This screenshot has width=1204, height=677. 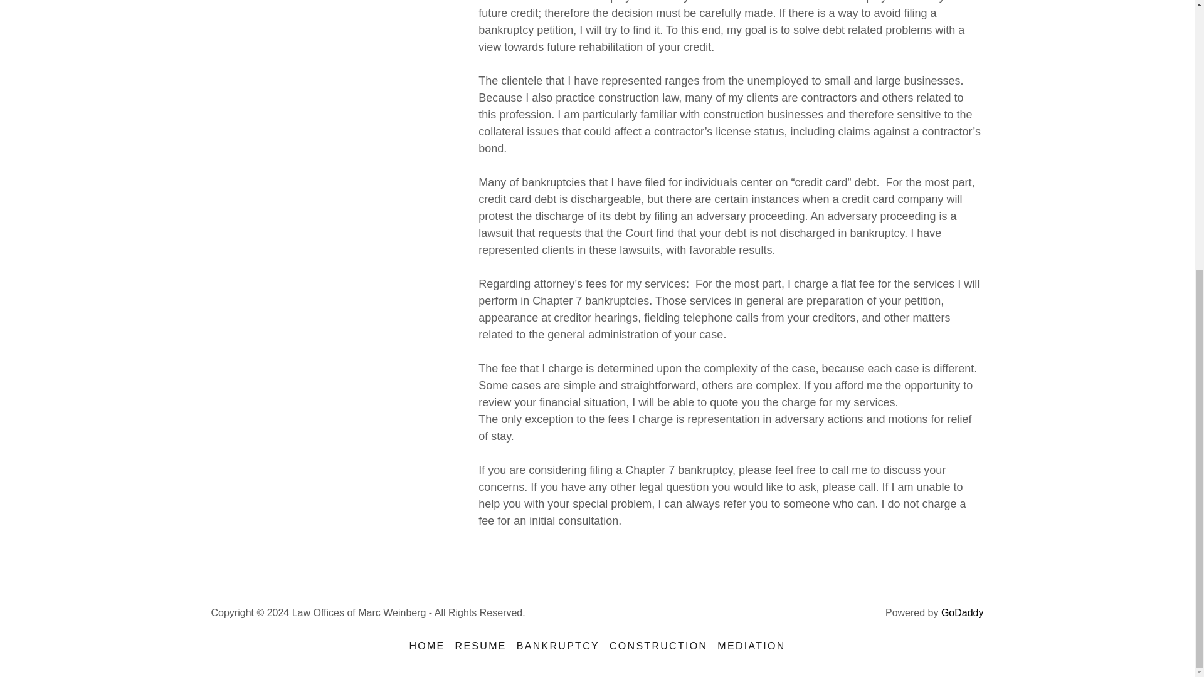 What do you see at coordinates (658, 646) in the screenshot?
I see `CONSTRUCTION` at bounding box center [658, 646].